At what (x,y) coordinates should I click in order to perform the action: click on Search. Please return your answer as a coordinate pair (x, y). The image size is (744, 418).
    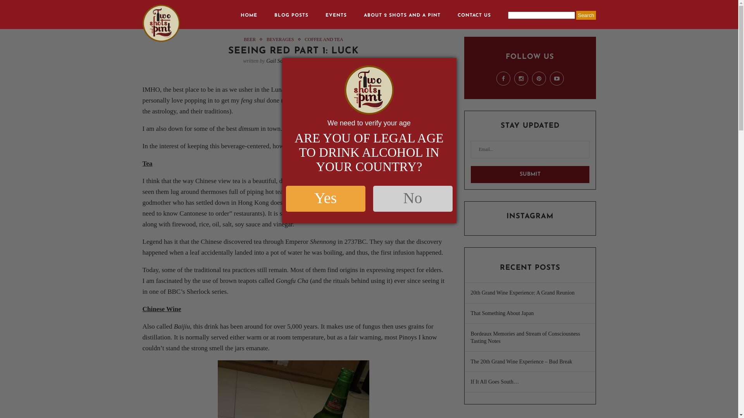
    Looking at the image, I should click on (586, 15).